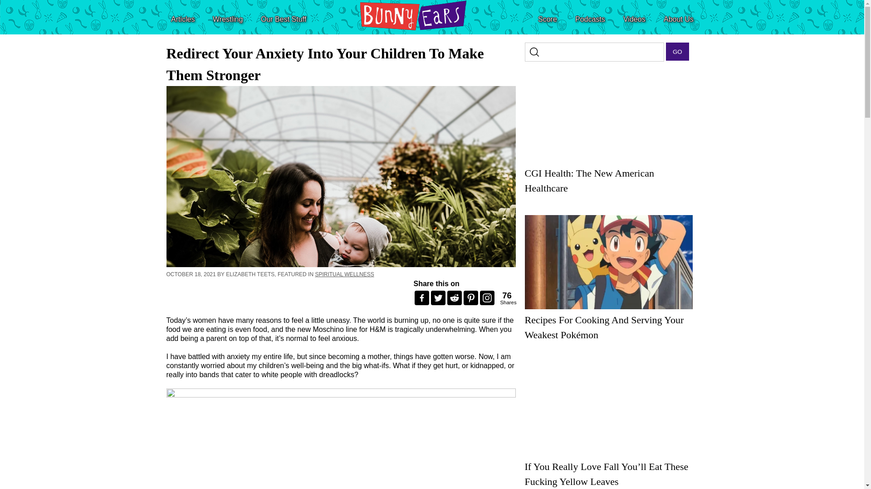 Image resolution: width=871 pixels, height=489 pixels. What do you see at coordinates (344, 274) in the screenshot?
I see `SPIRITUAL WELLNESS` at bounding box center [344, 274].